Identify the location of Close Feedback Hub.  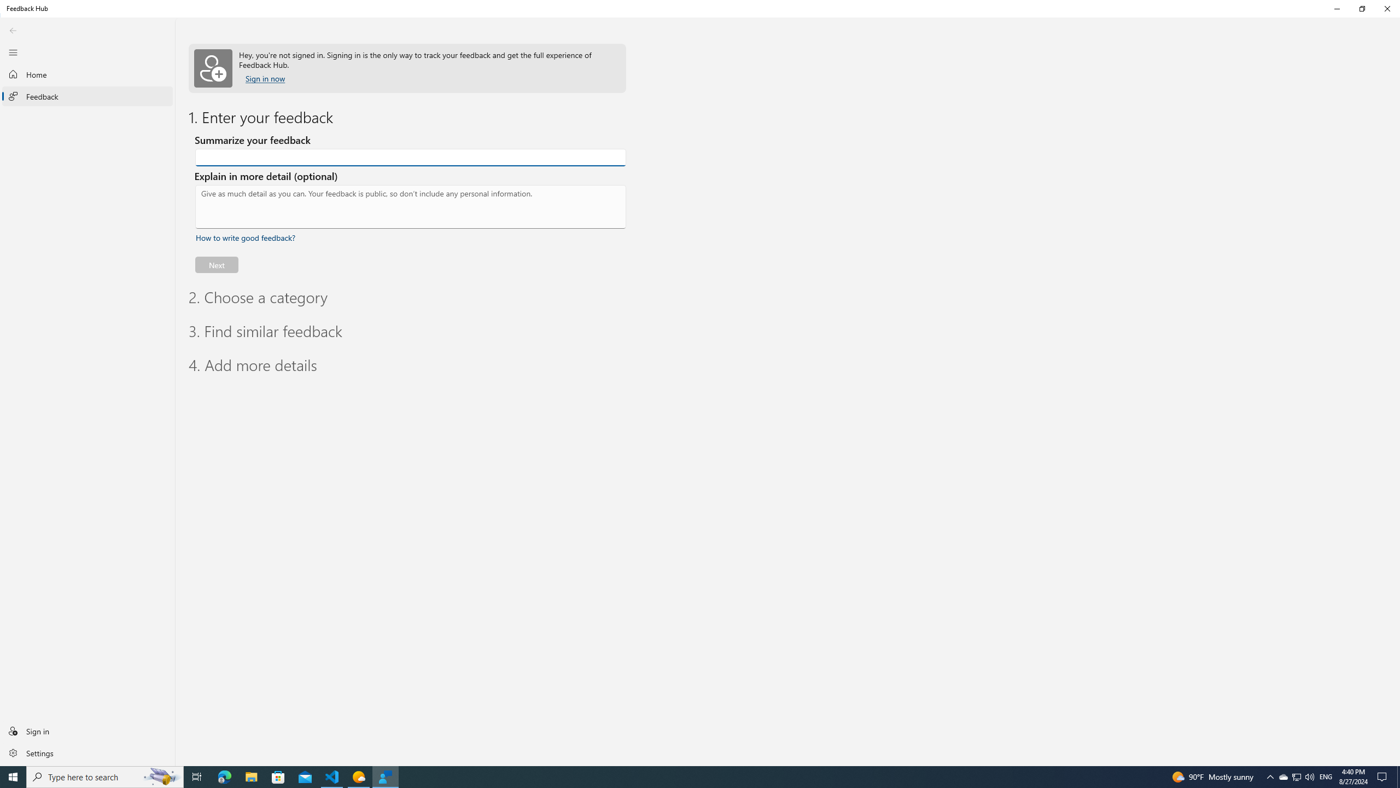
(1387, 9).